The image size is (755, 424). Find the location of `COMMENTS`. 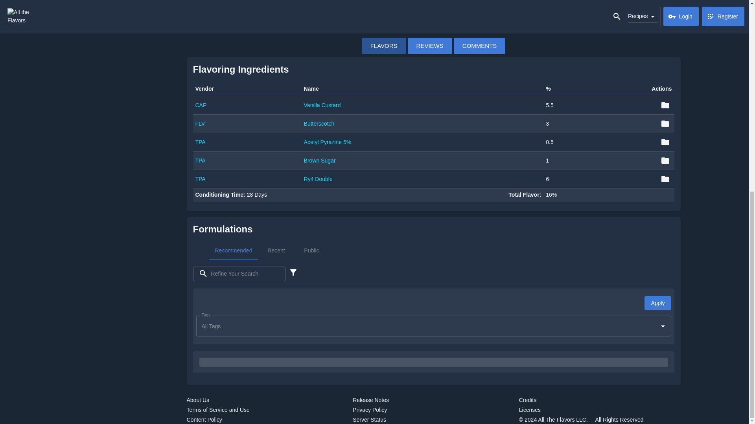

COMMENTS is located at coordinates (200, 142).